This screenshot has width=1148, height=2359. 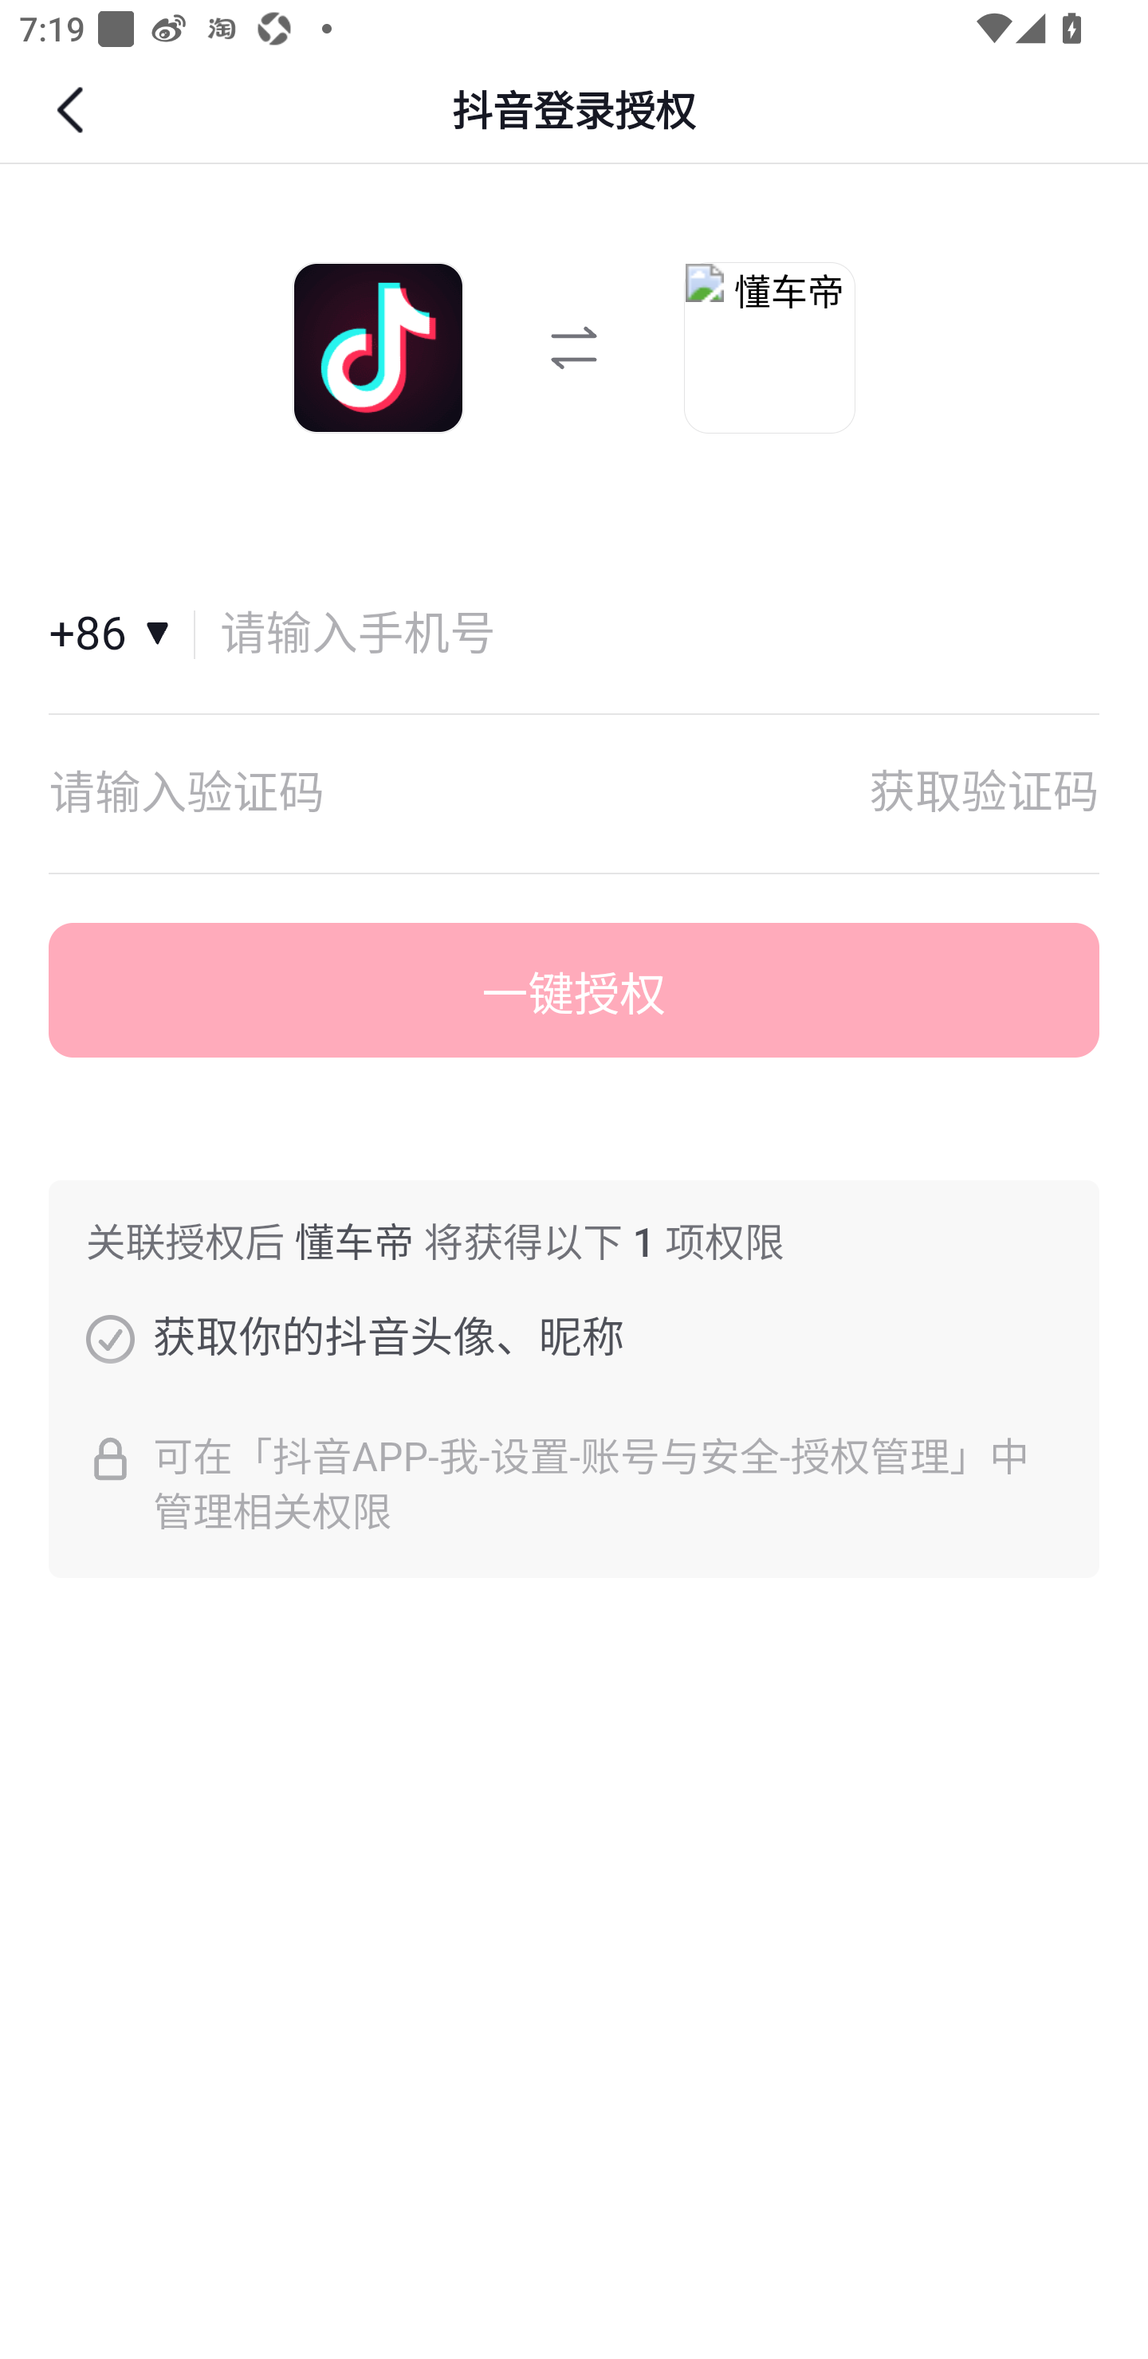 I want to click on 获取你的抖音头像、昵称, so click(x=110, y=1338).